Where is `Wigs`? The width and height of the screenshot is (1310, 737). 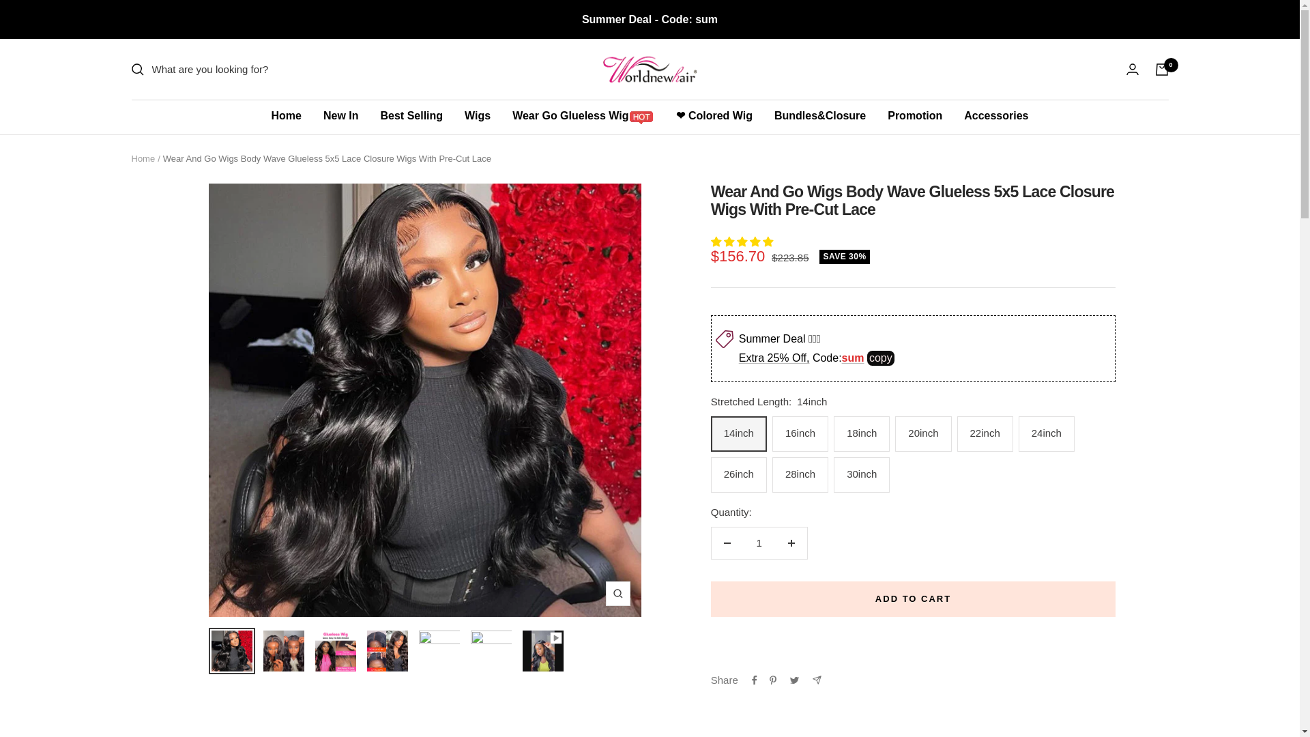
Wigs is located at coordinates (478, 115).